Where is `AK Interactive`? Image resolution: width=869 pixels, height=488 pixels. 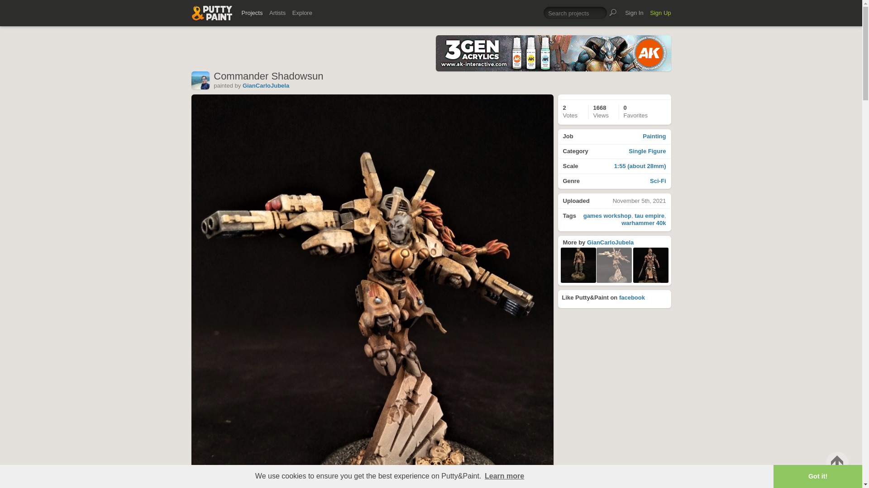
AK Interactive is located at coordinates (610, 242).